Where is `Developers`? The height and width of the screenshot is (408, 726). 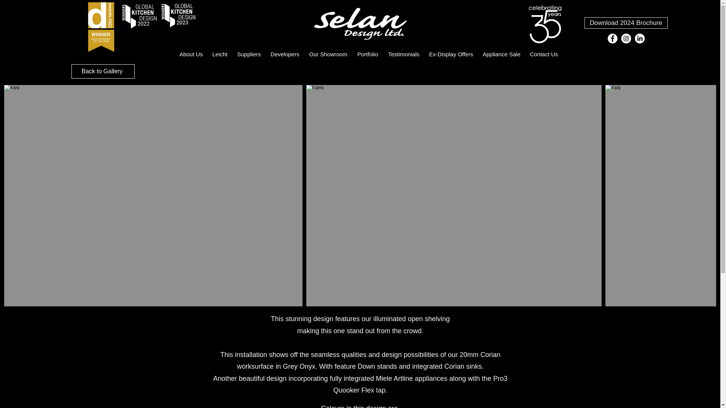
Developers is located at coordinates (285, 54).